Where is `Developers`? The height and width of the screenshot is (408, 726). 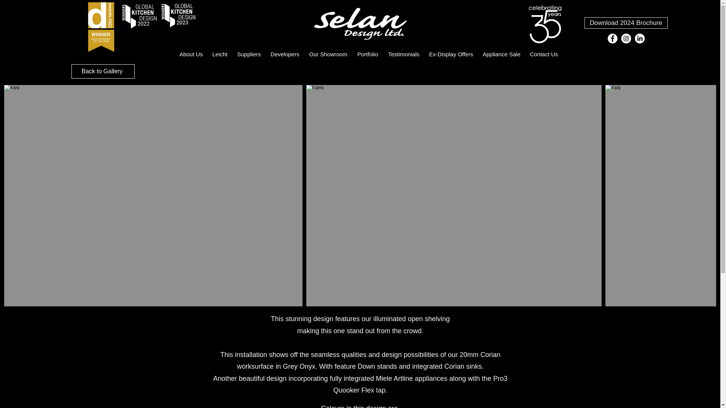
Developers is located at coordinates (285, 54).